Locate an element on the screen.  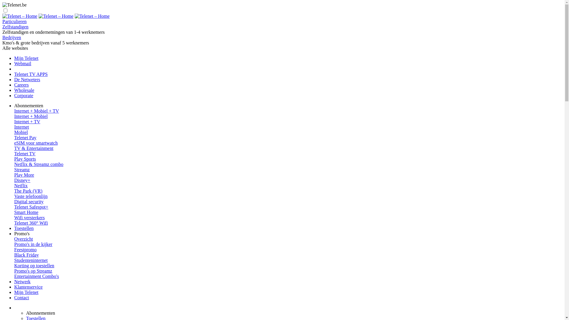
Wifi versterkers is located at coordinates (288, 218).